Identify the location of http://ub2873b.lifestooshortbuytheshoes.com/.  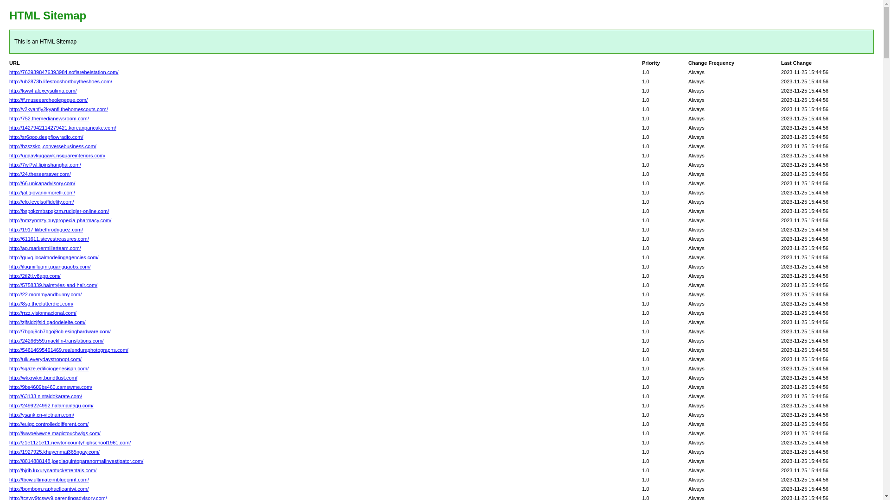
(61, 81).